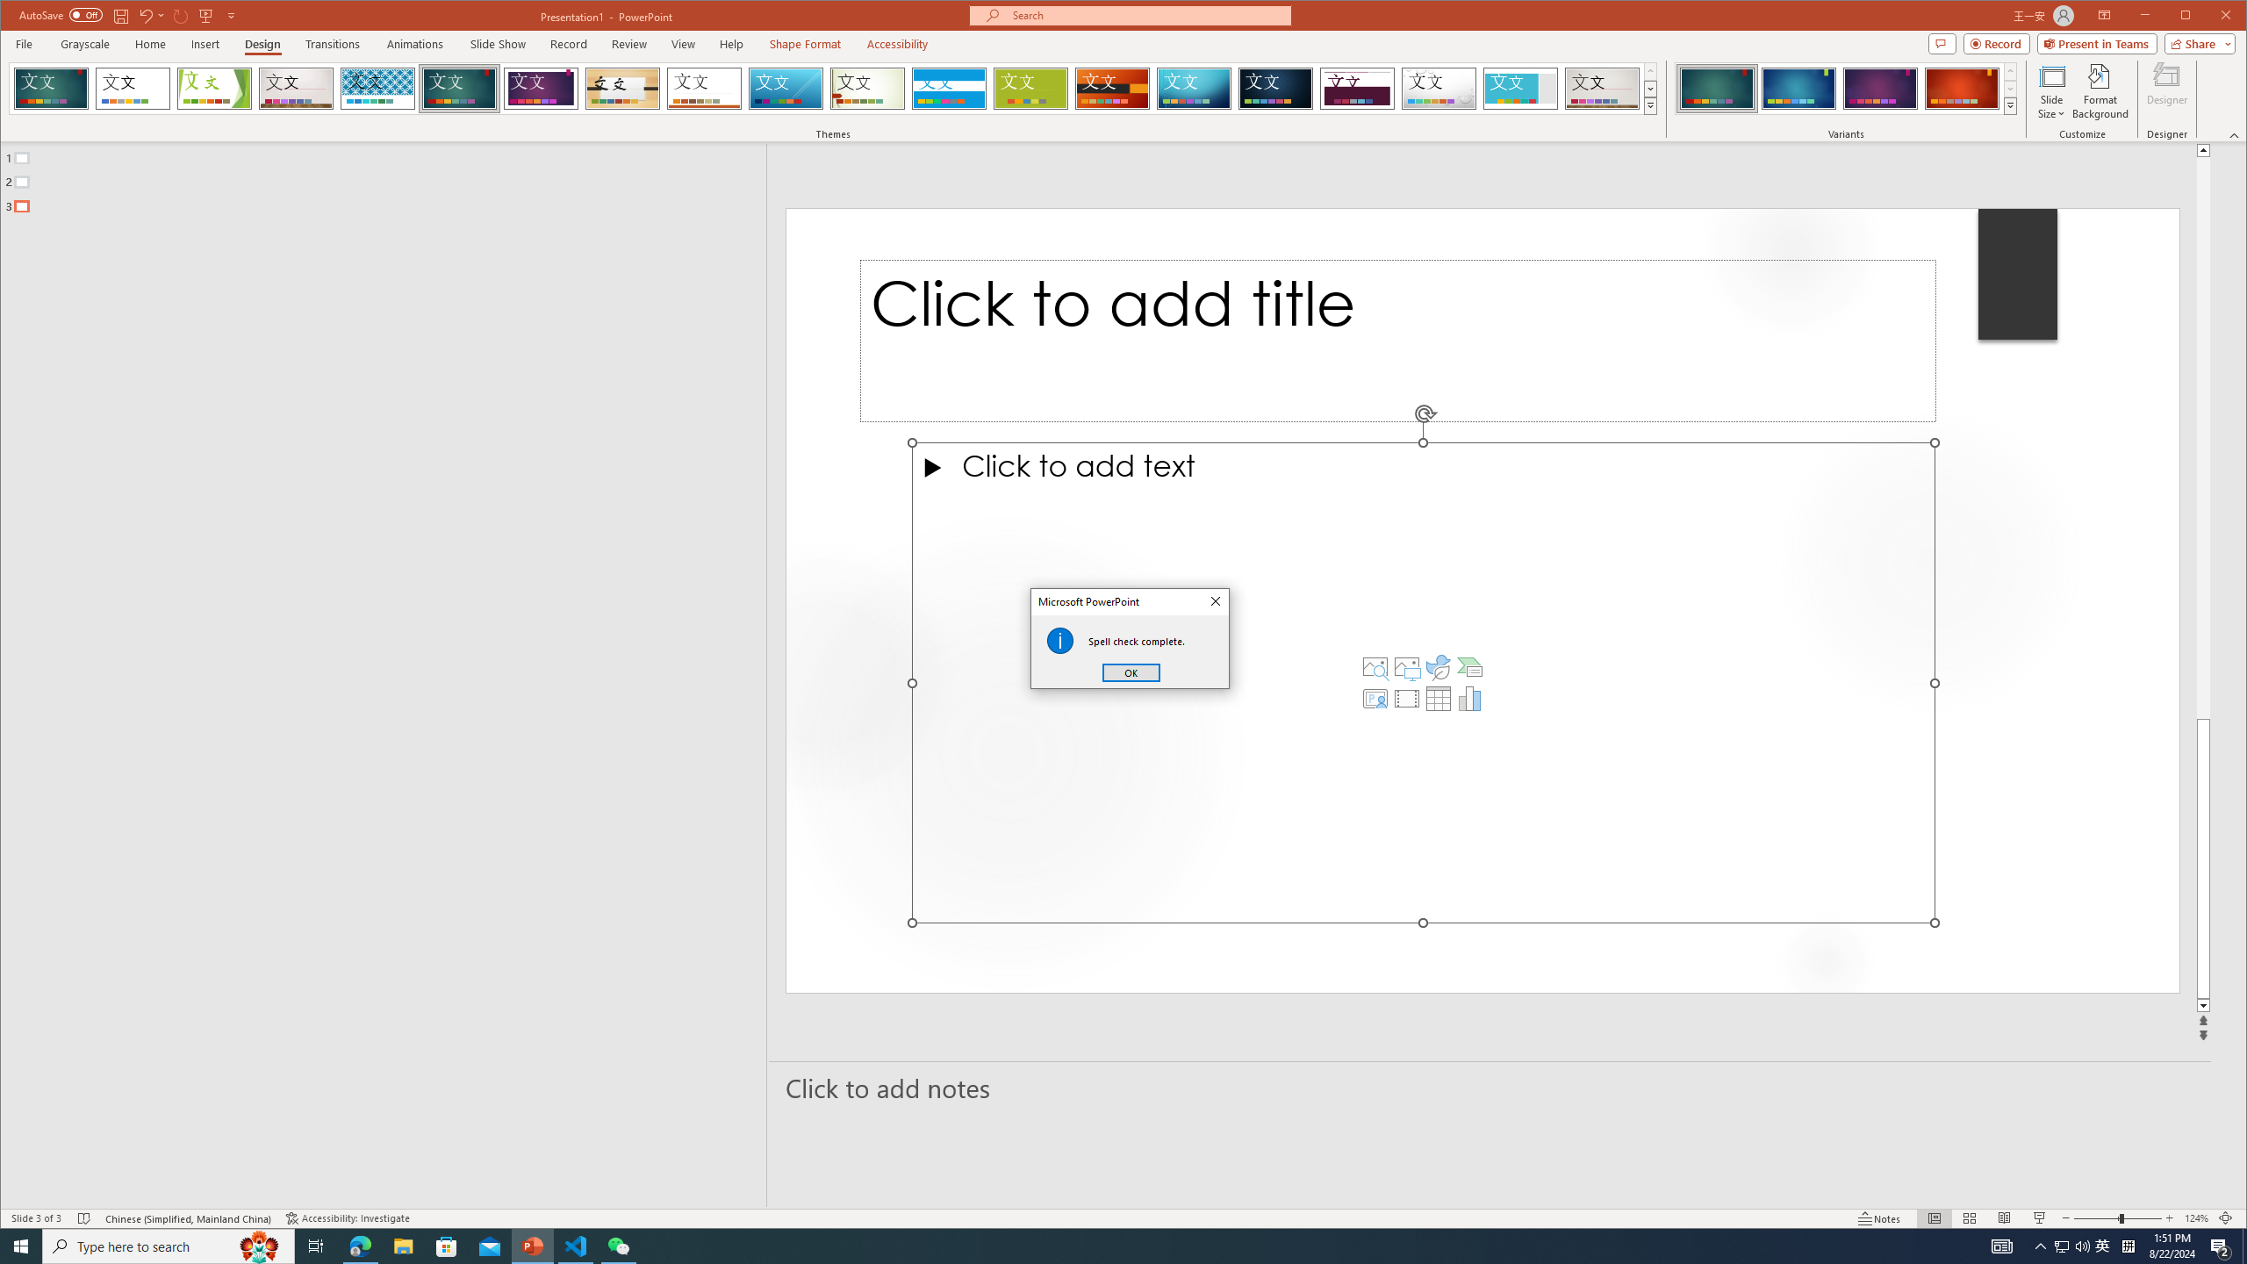  What do you see at coordinates (622, 89) in the screenshot?
I see `Organic` at bounding box center [622, 89].